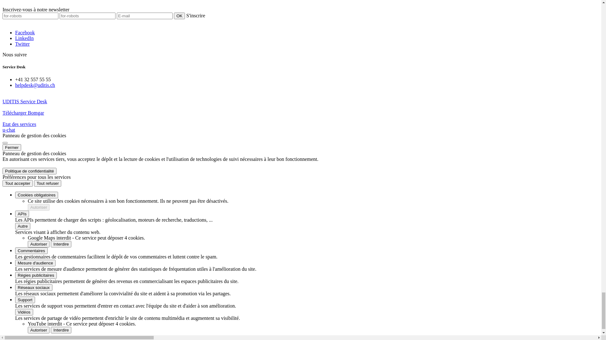 The image size is (606, 340). What do you see at coordinates (32, 74) in the screenshot?
I see `u-info@uditis.ch` at bounding box center [32, 74].